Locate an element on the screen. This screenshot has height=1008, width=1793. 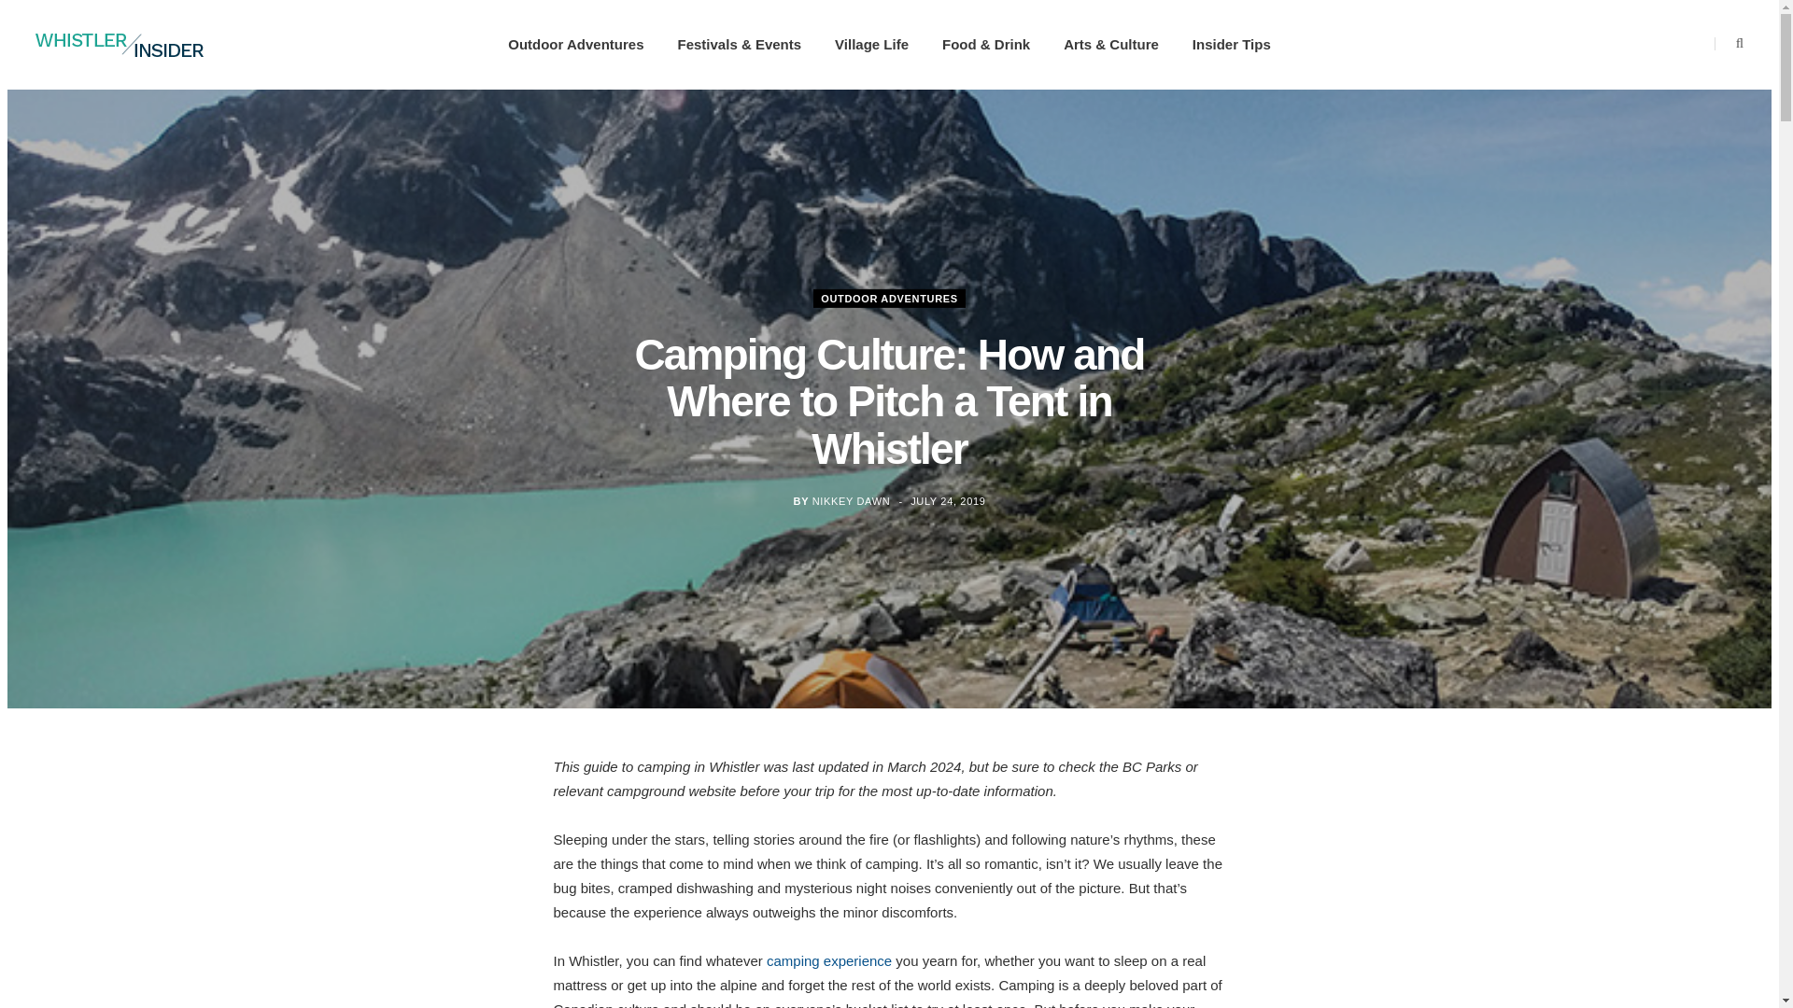
The Whistler Insider is located at coordinates (120, 45).